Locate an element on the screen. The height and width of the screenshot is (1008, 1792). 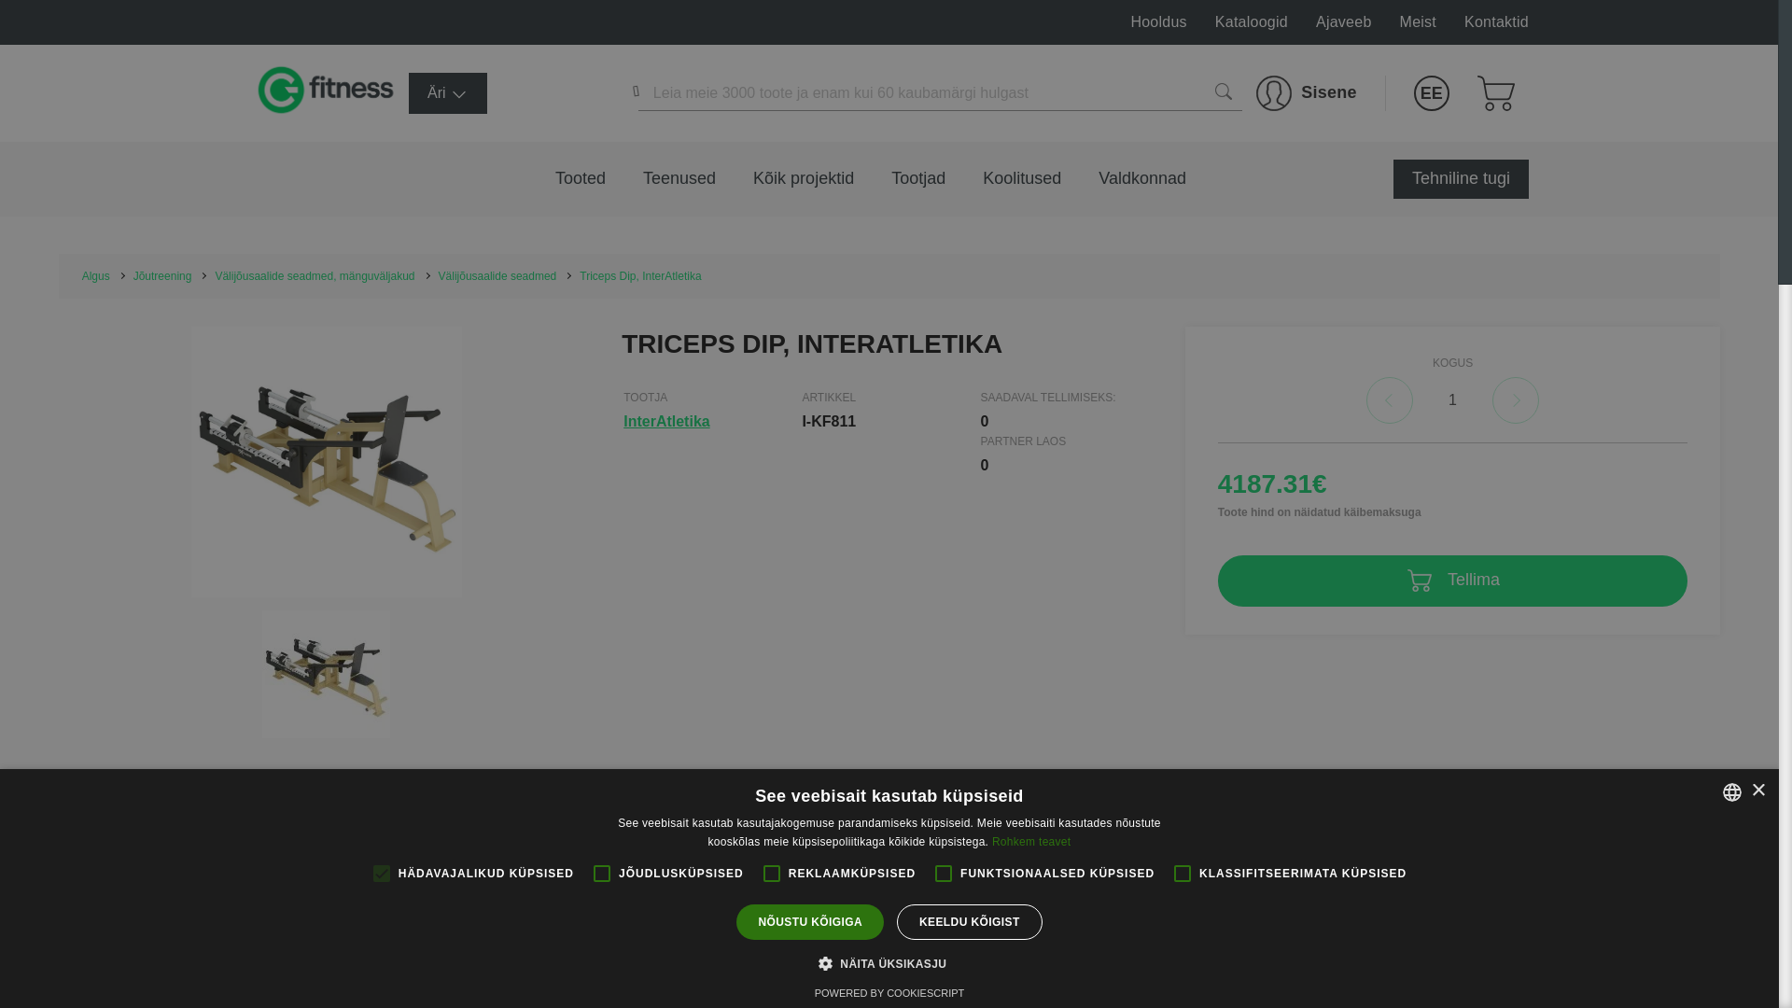
Estonian is located at coordinates (1432, 93).